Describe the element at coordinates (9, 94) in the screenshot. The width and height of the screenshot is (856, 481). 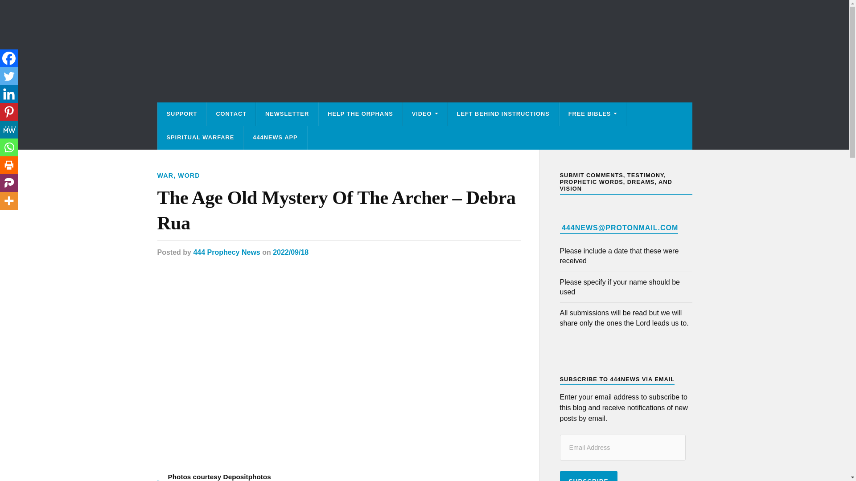
I see `Linkedin` at that location.